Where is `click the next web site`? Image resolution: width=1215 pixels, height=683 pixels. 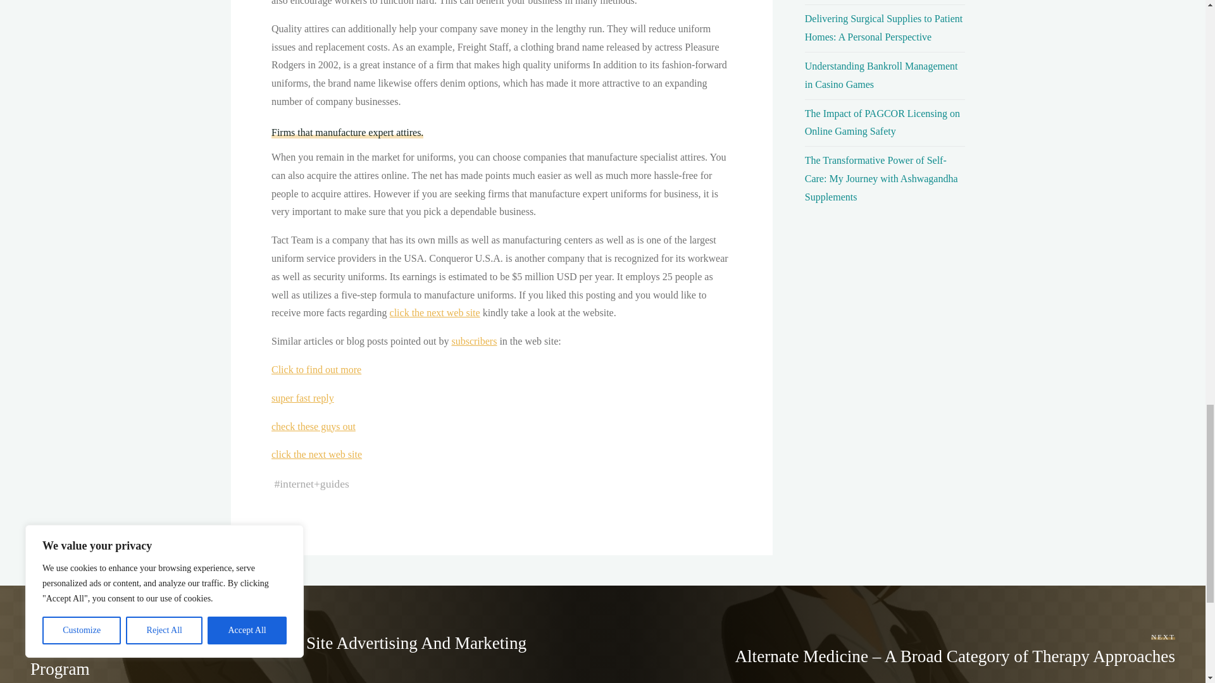
click the next web site is located at coordinates (316, 454).